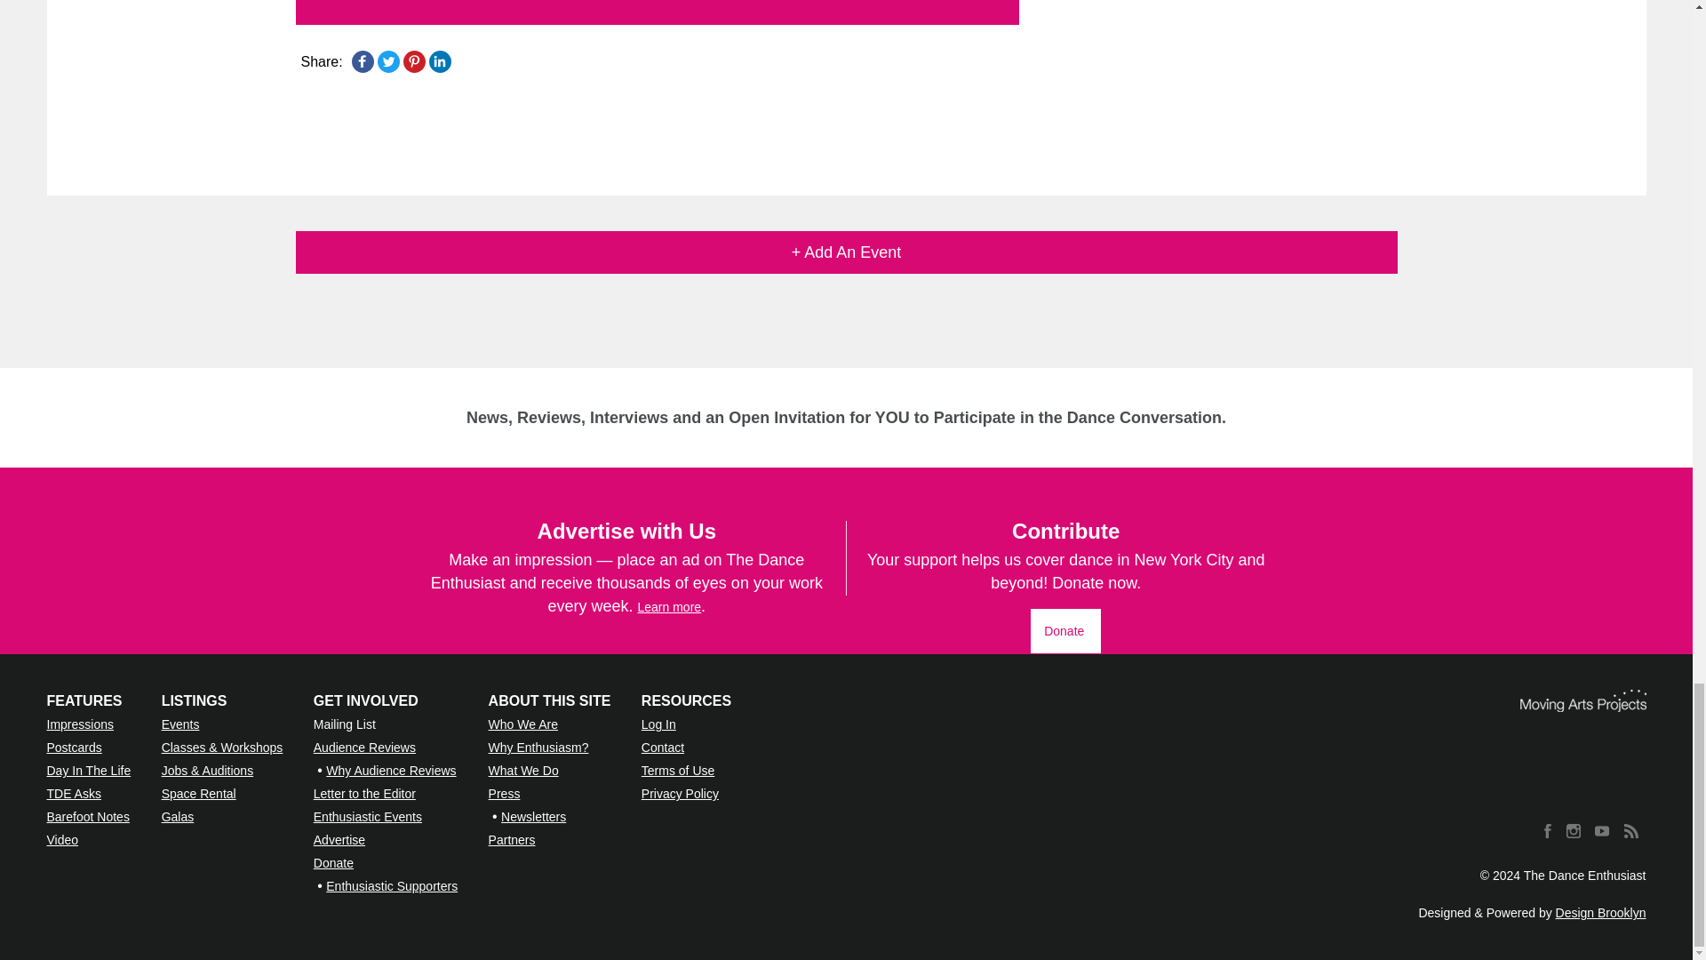 This screenshot has height=960, width=1706. Describe the element at coordinates (414, 60) in the screenshot. I see `Pinterest` at that location.